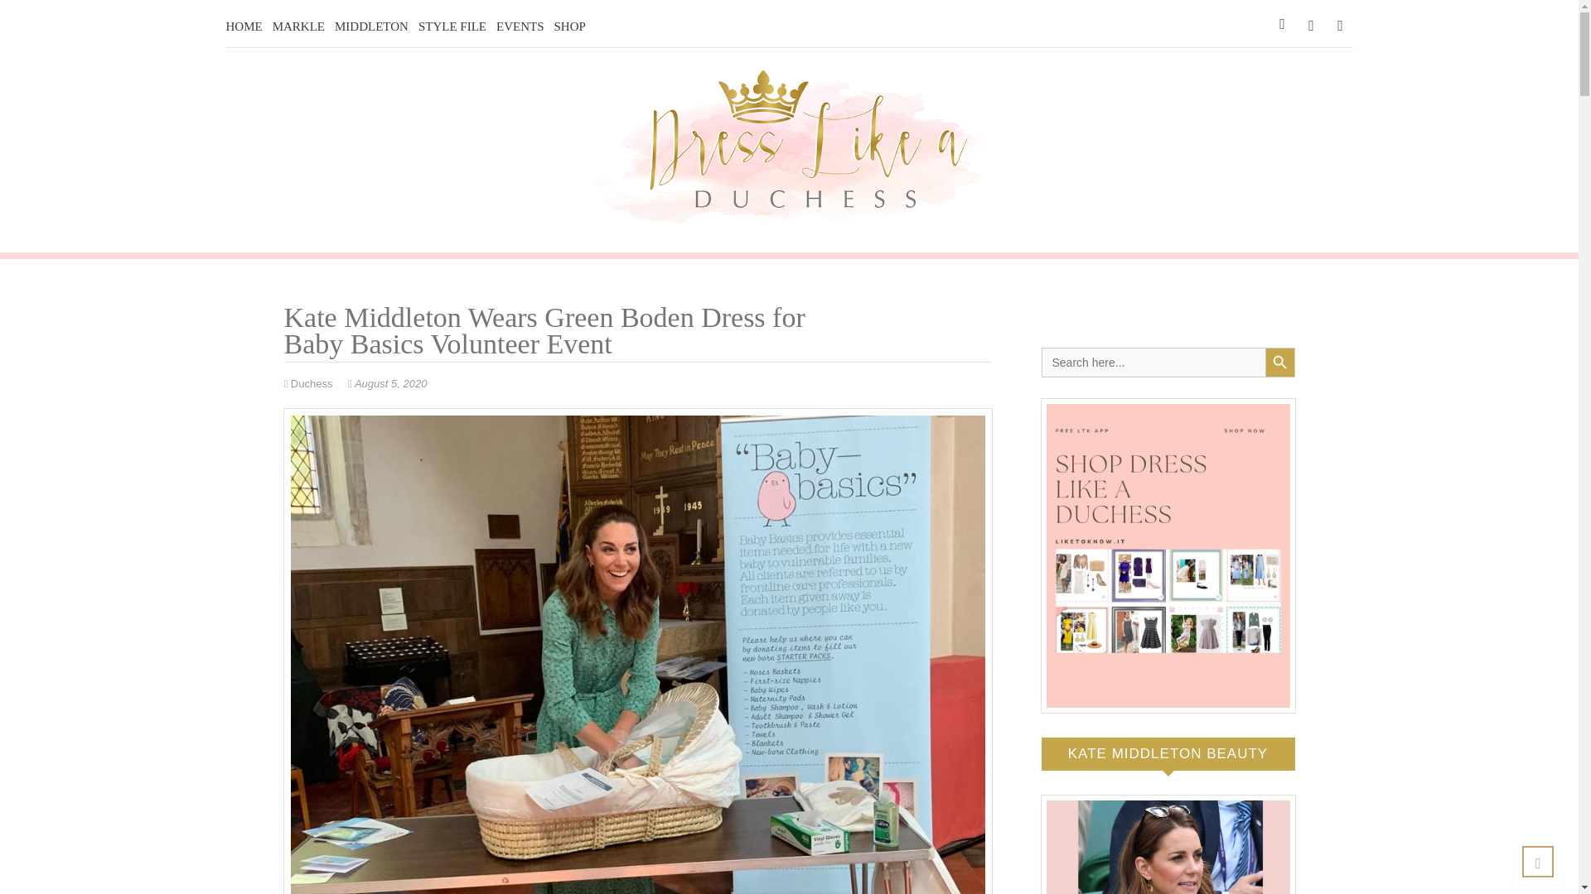  I want to click on EVENTS, so click(520, 26).